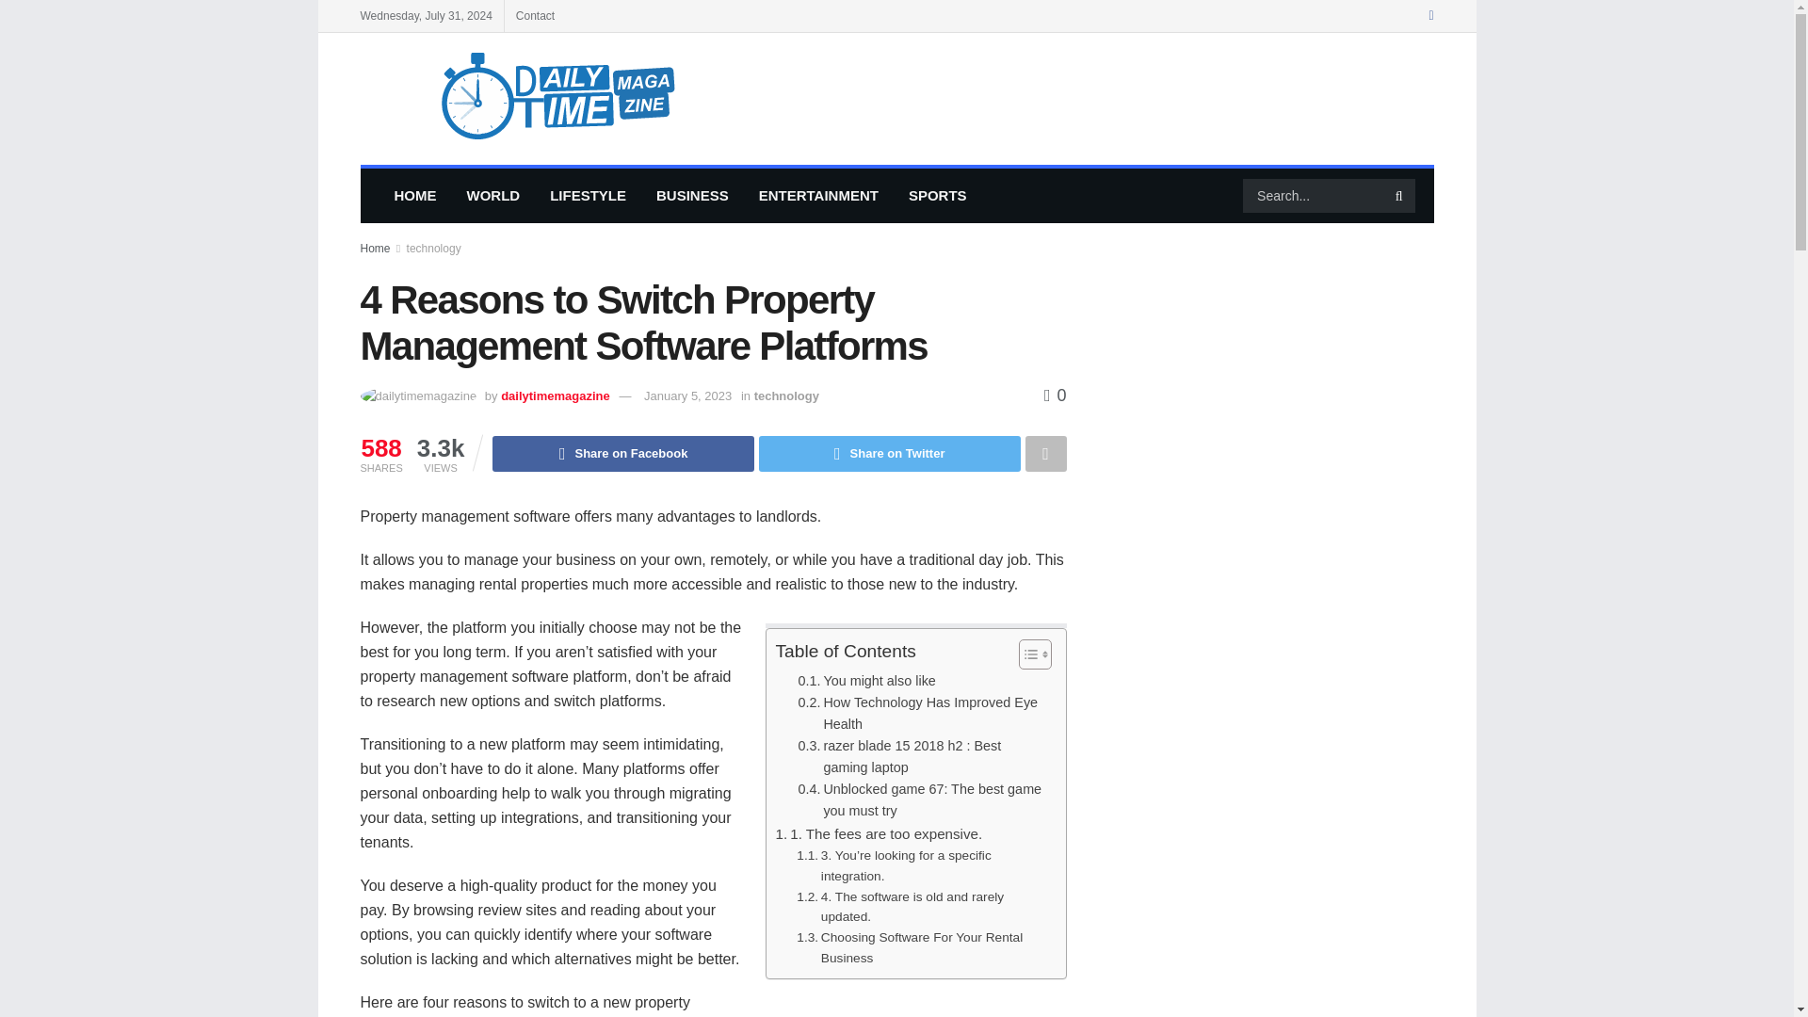  Describe the element at coordinates (535, 15) in the screenshot. I see `Contact` at that location.